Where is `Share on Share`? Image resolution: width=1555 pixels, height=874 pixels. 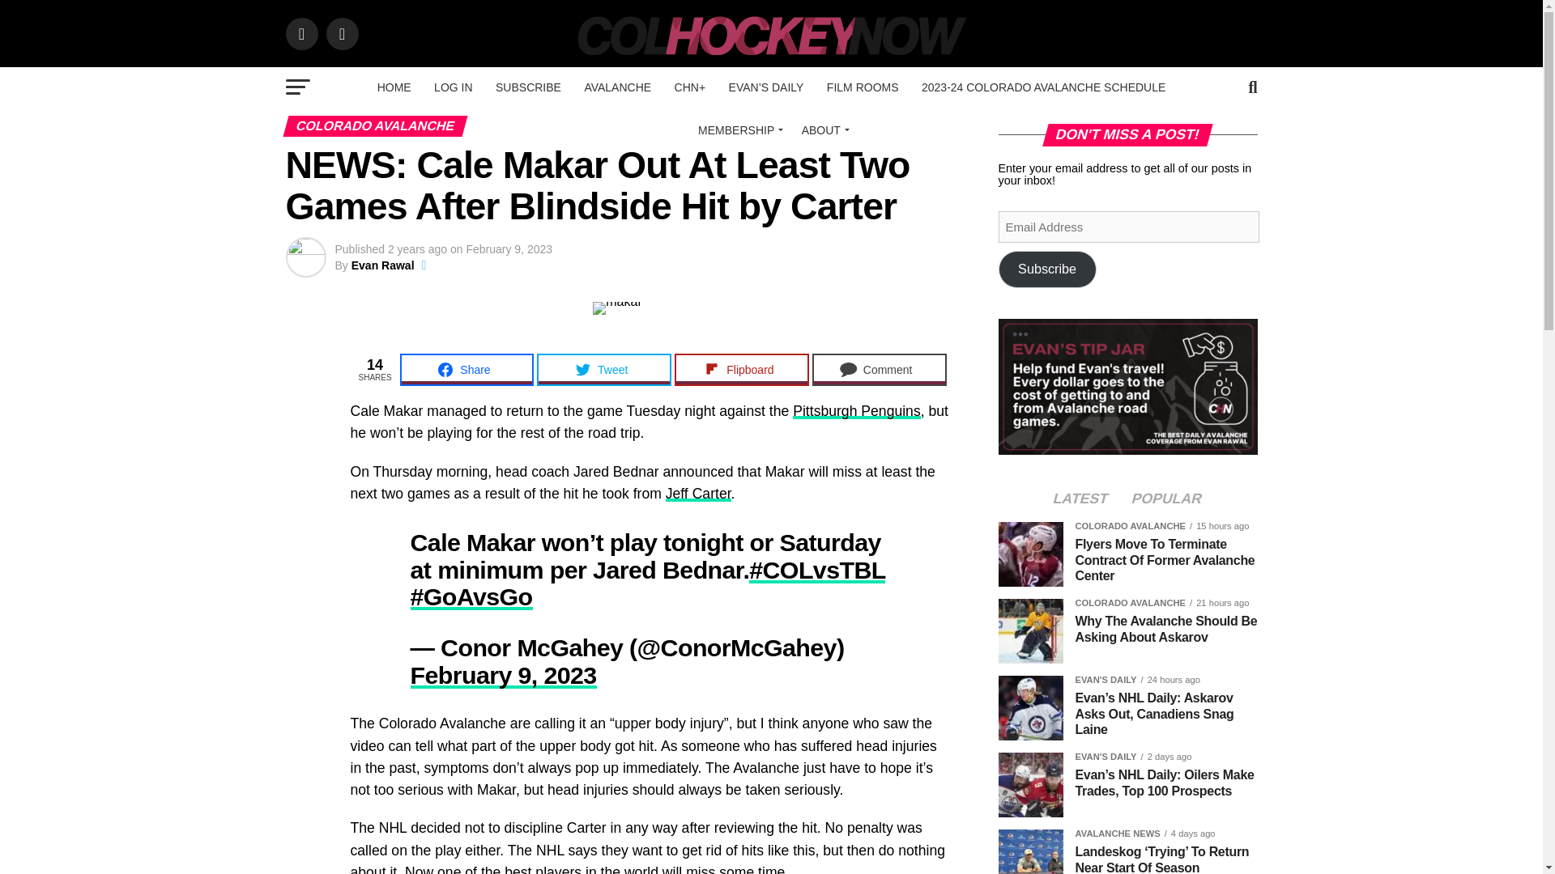
Share on Share is located at coordinates (466, 370).